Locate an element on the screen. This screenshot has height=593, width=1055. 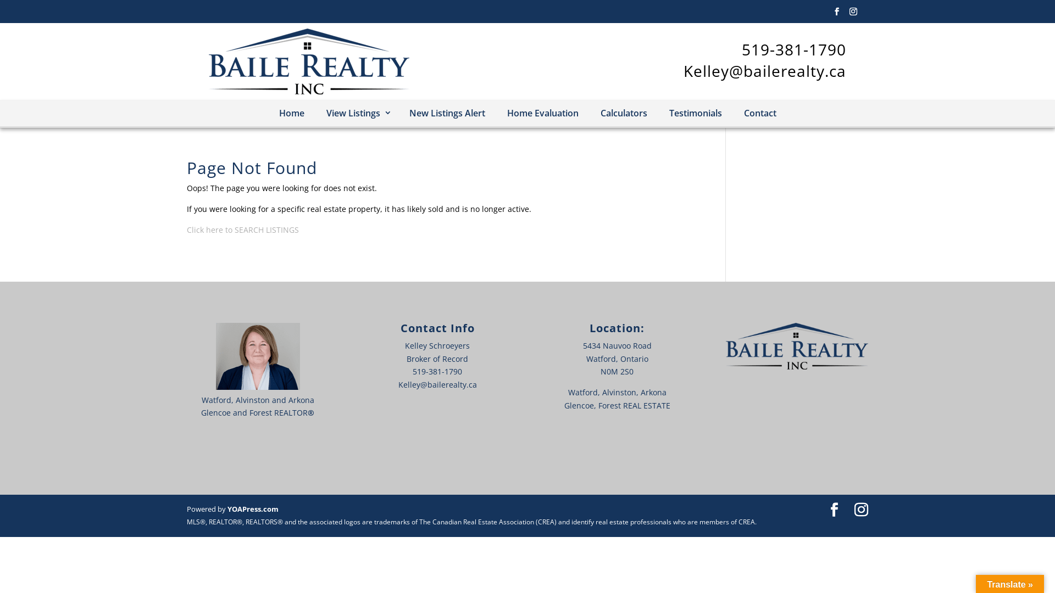
Home is located at coordinates (291, 114).